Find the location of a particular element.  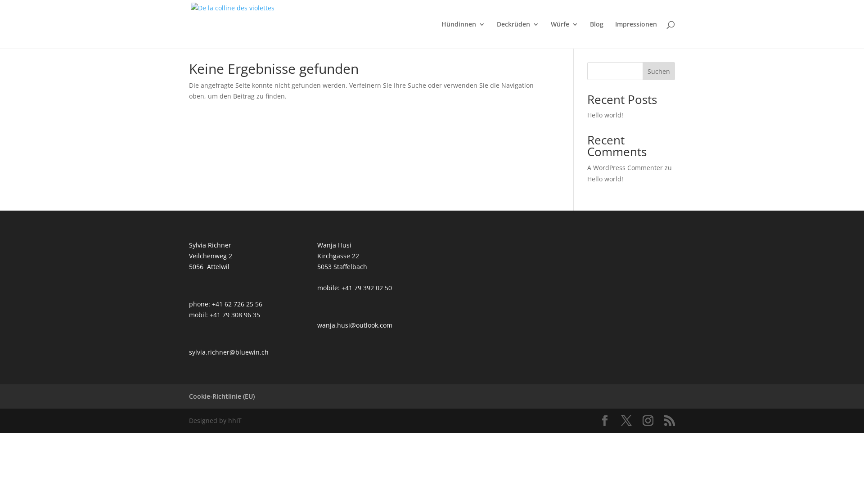

A WordPress Commenter is located at coordinates (625, 167).